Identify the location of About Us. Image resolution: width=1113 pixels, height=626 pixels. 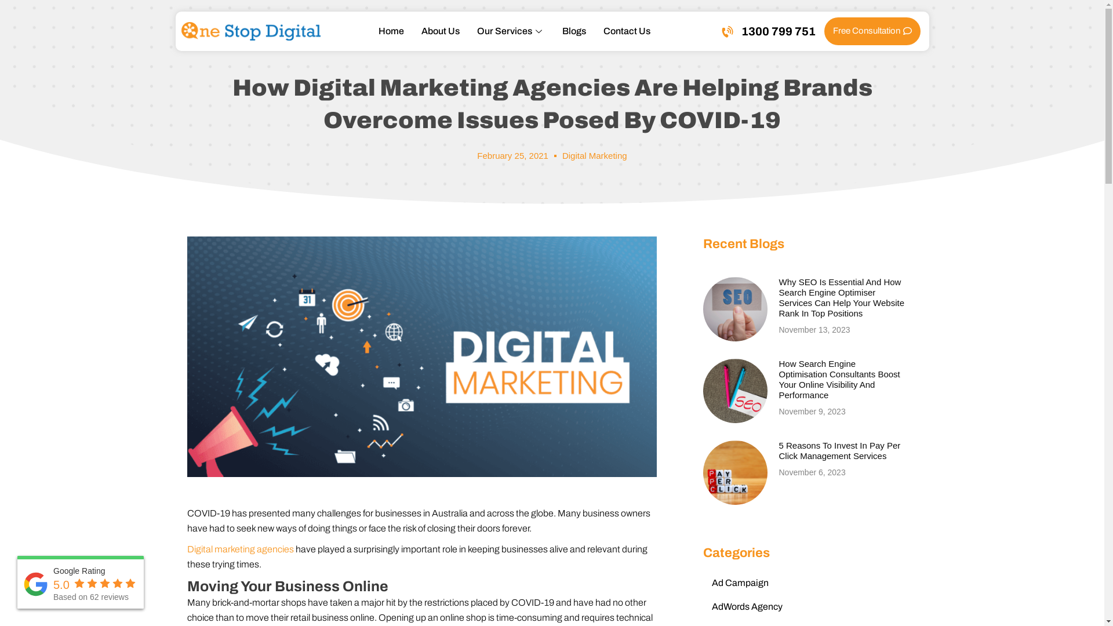
(441, 31).